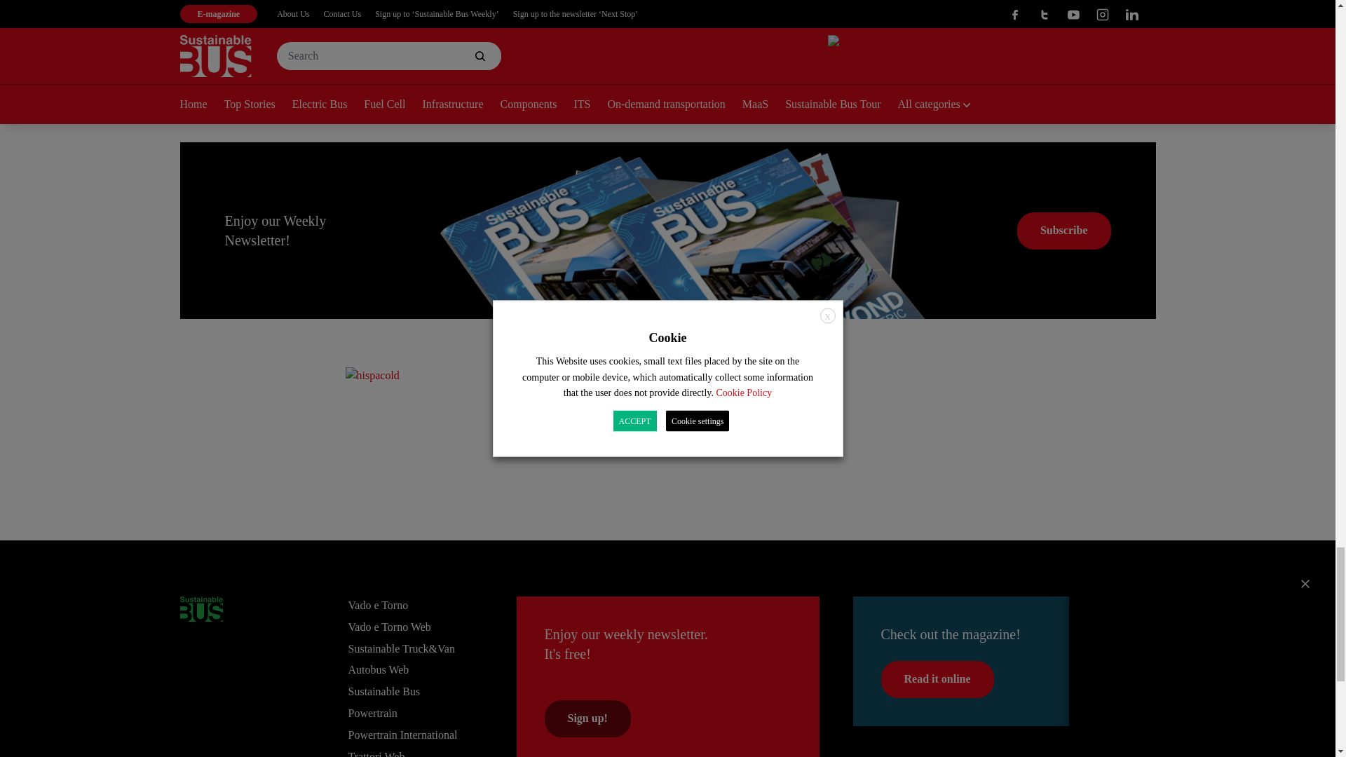 This screenshot has width=1346, height=757. I want to click on Sustainable Bus, so click(200, 608).